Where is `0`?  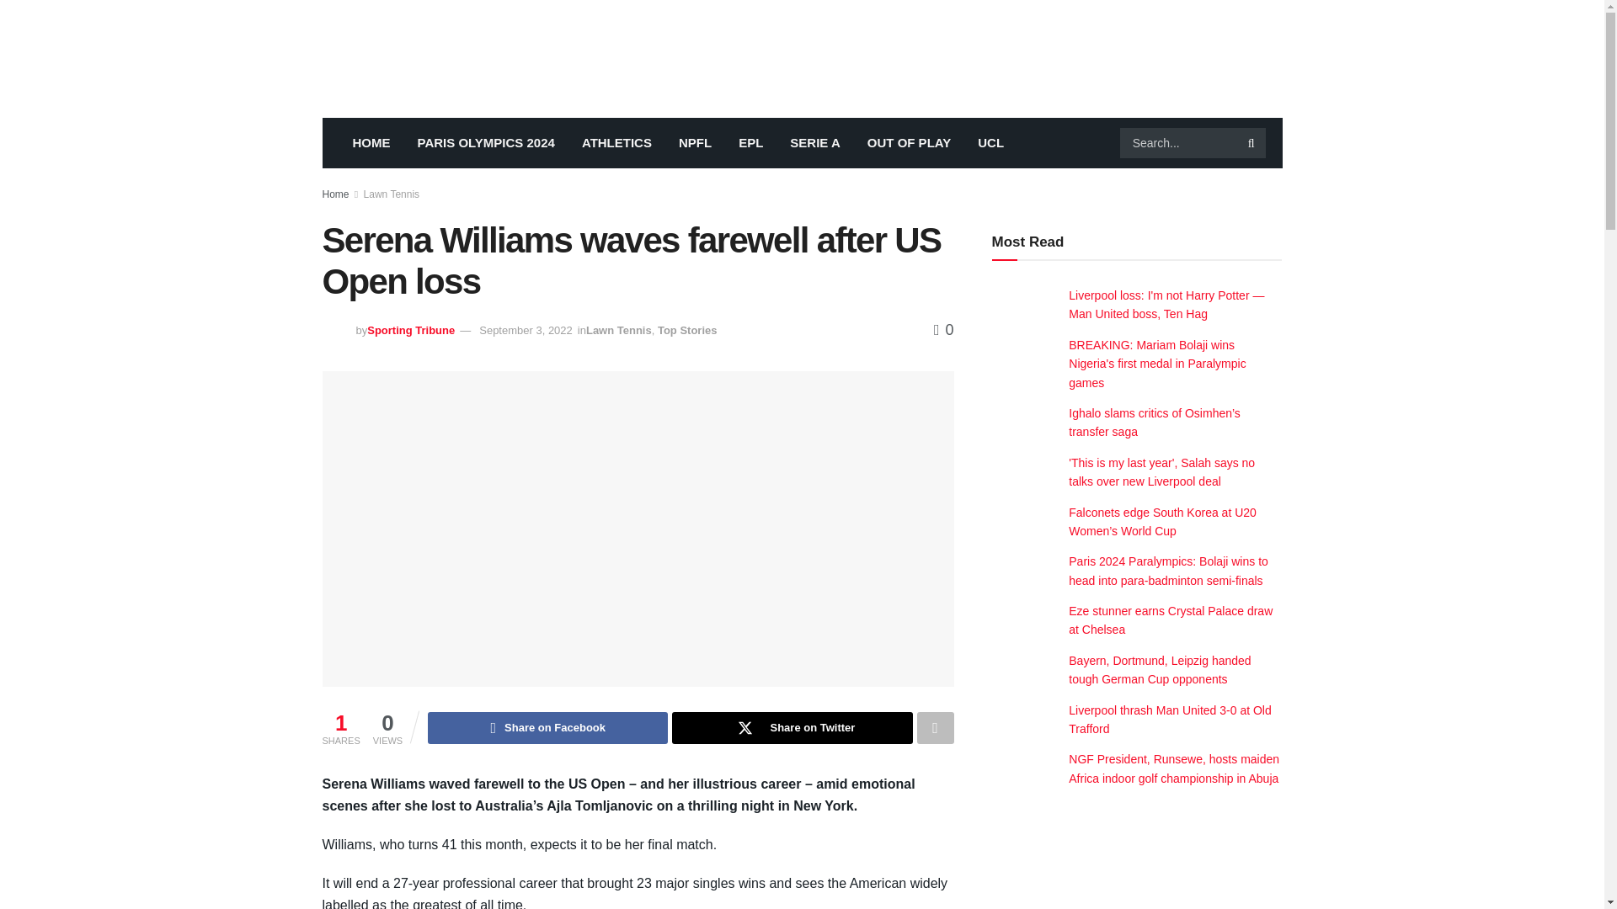
0 is located at coordinates (943, 330).